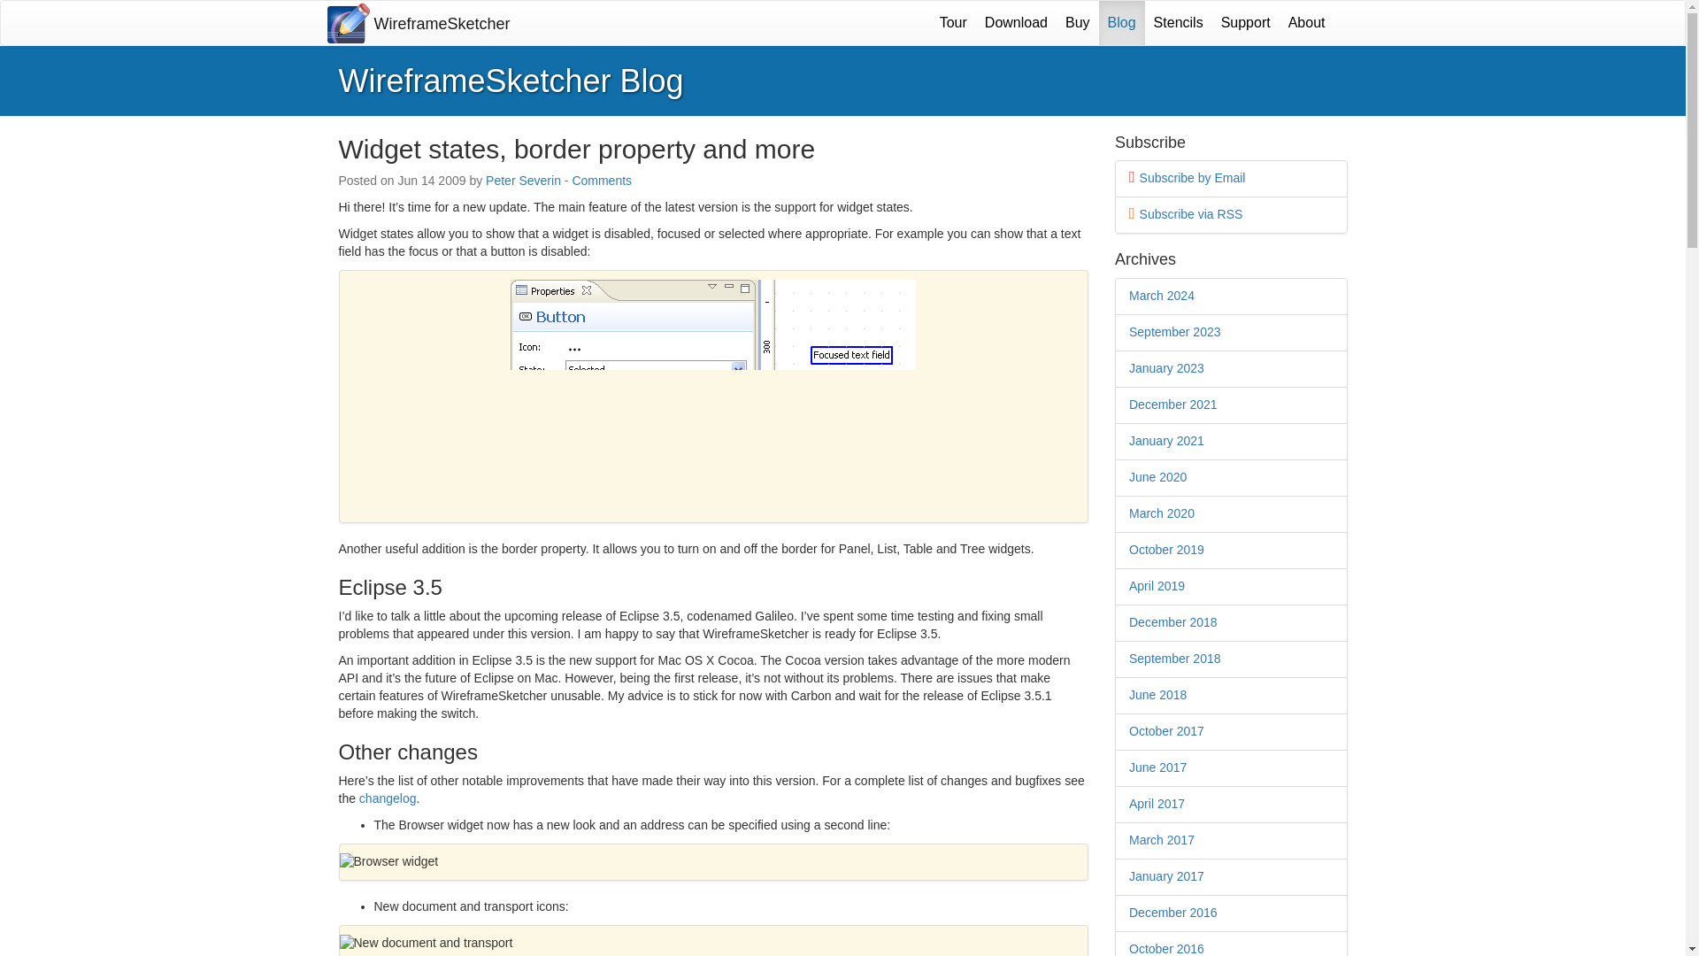  Describe the element at coordinates (1161, 296) in the screenshot. I see `March 2024` at that location.